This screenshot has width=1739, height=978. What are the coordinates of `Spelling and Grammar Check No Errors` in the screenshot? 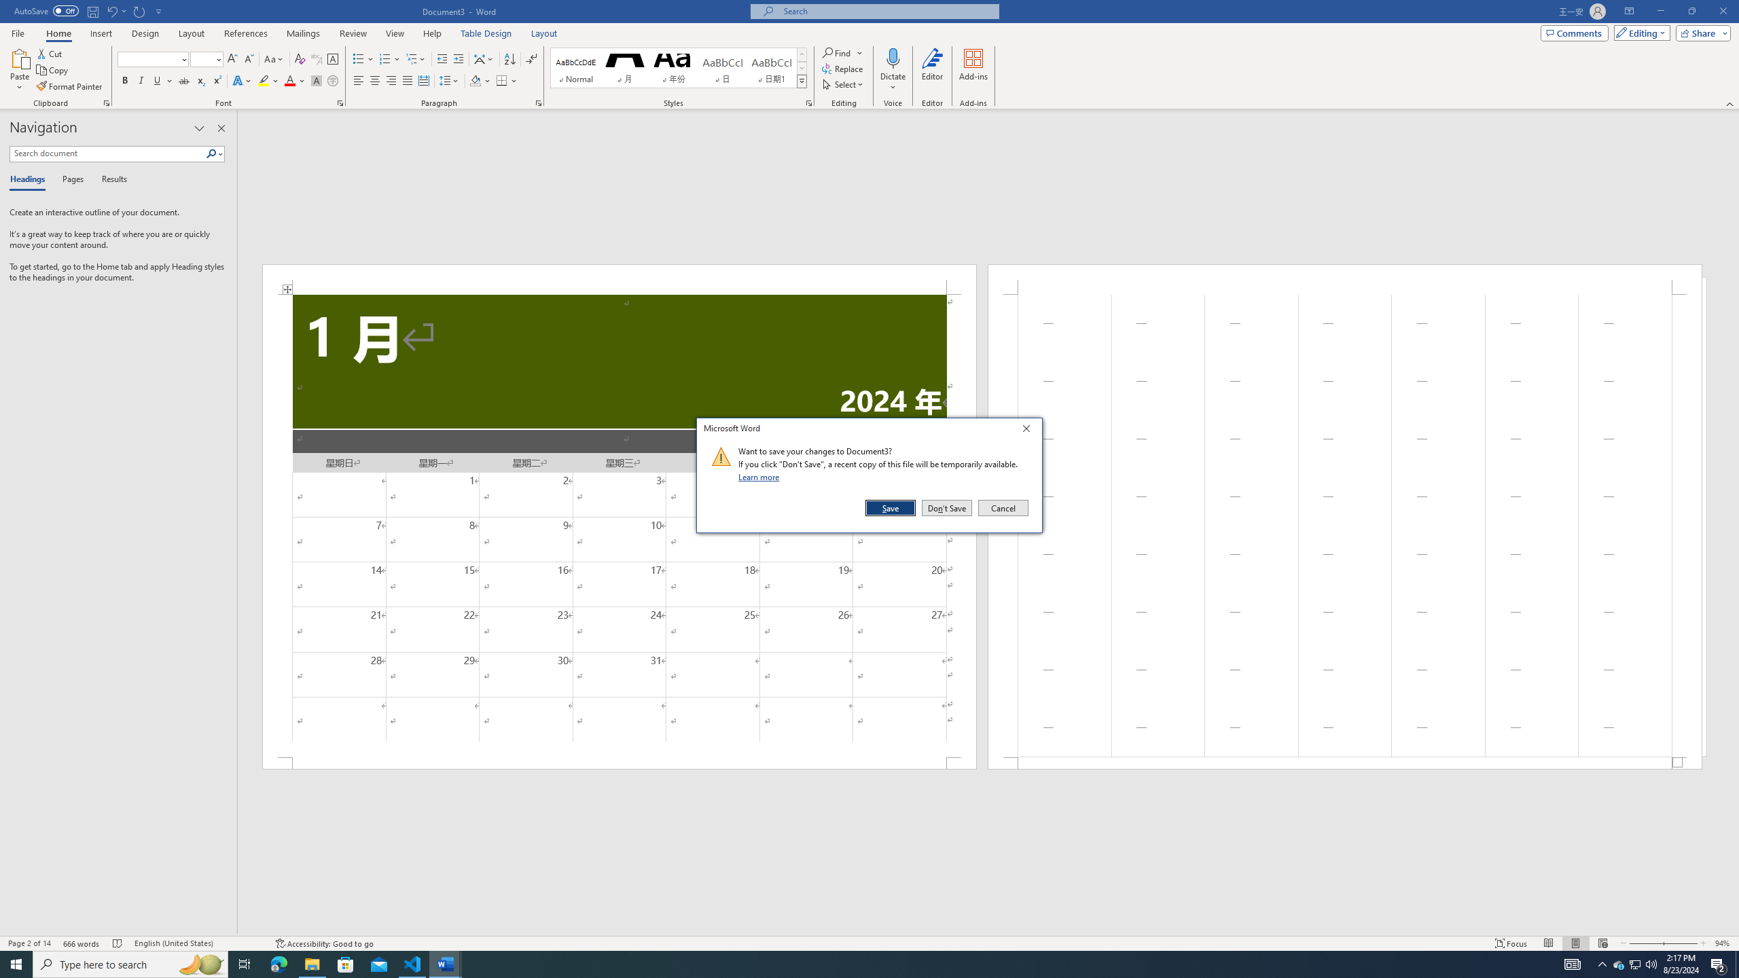 It's located at (118, 943).